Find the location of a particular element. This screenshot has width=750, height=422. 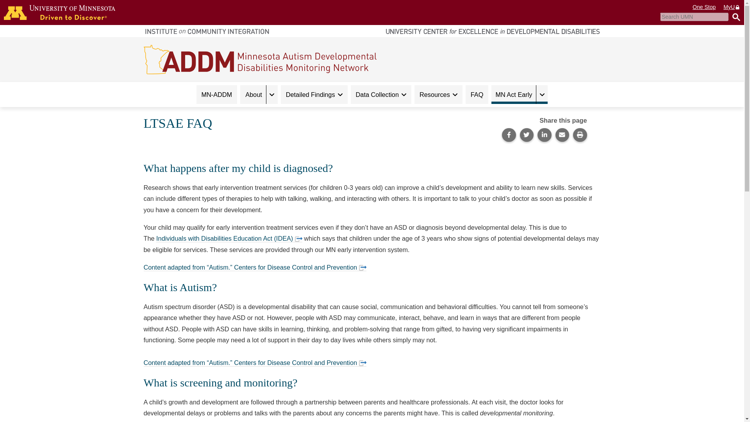

Share this page via email. is located at coordinates (562, 135).